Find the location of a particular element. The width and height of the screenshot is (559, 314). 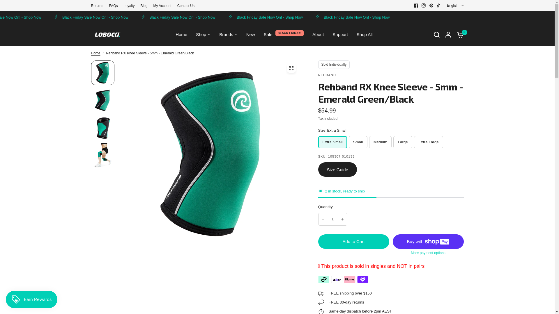

Smile.io Rewards Program Launcher is located at coordinates (31, 299).